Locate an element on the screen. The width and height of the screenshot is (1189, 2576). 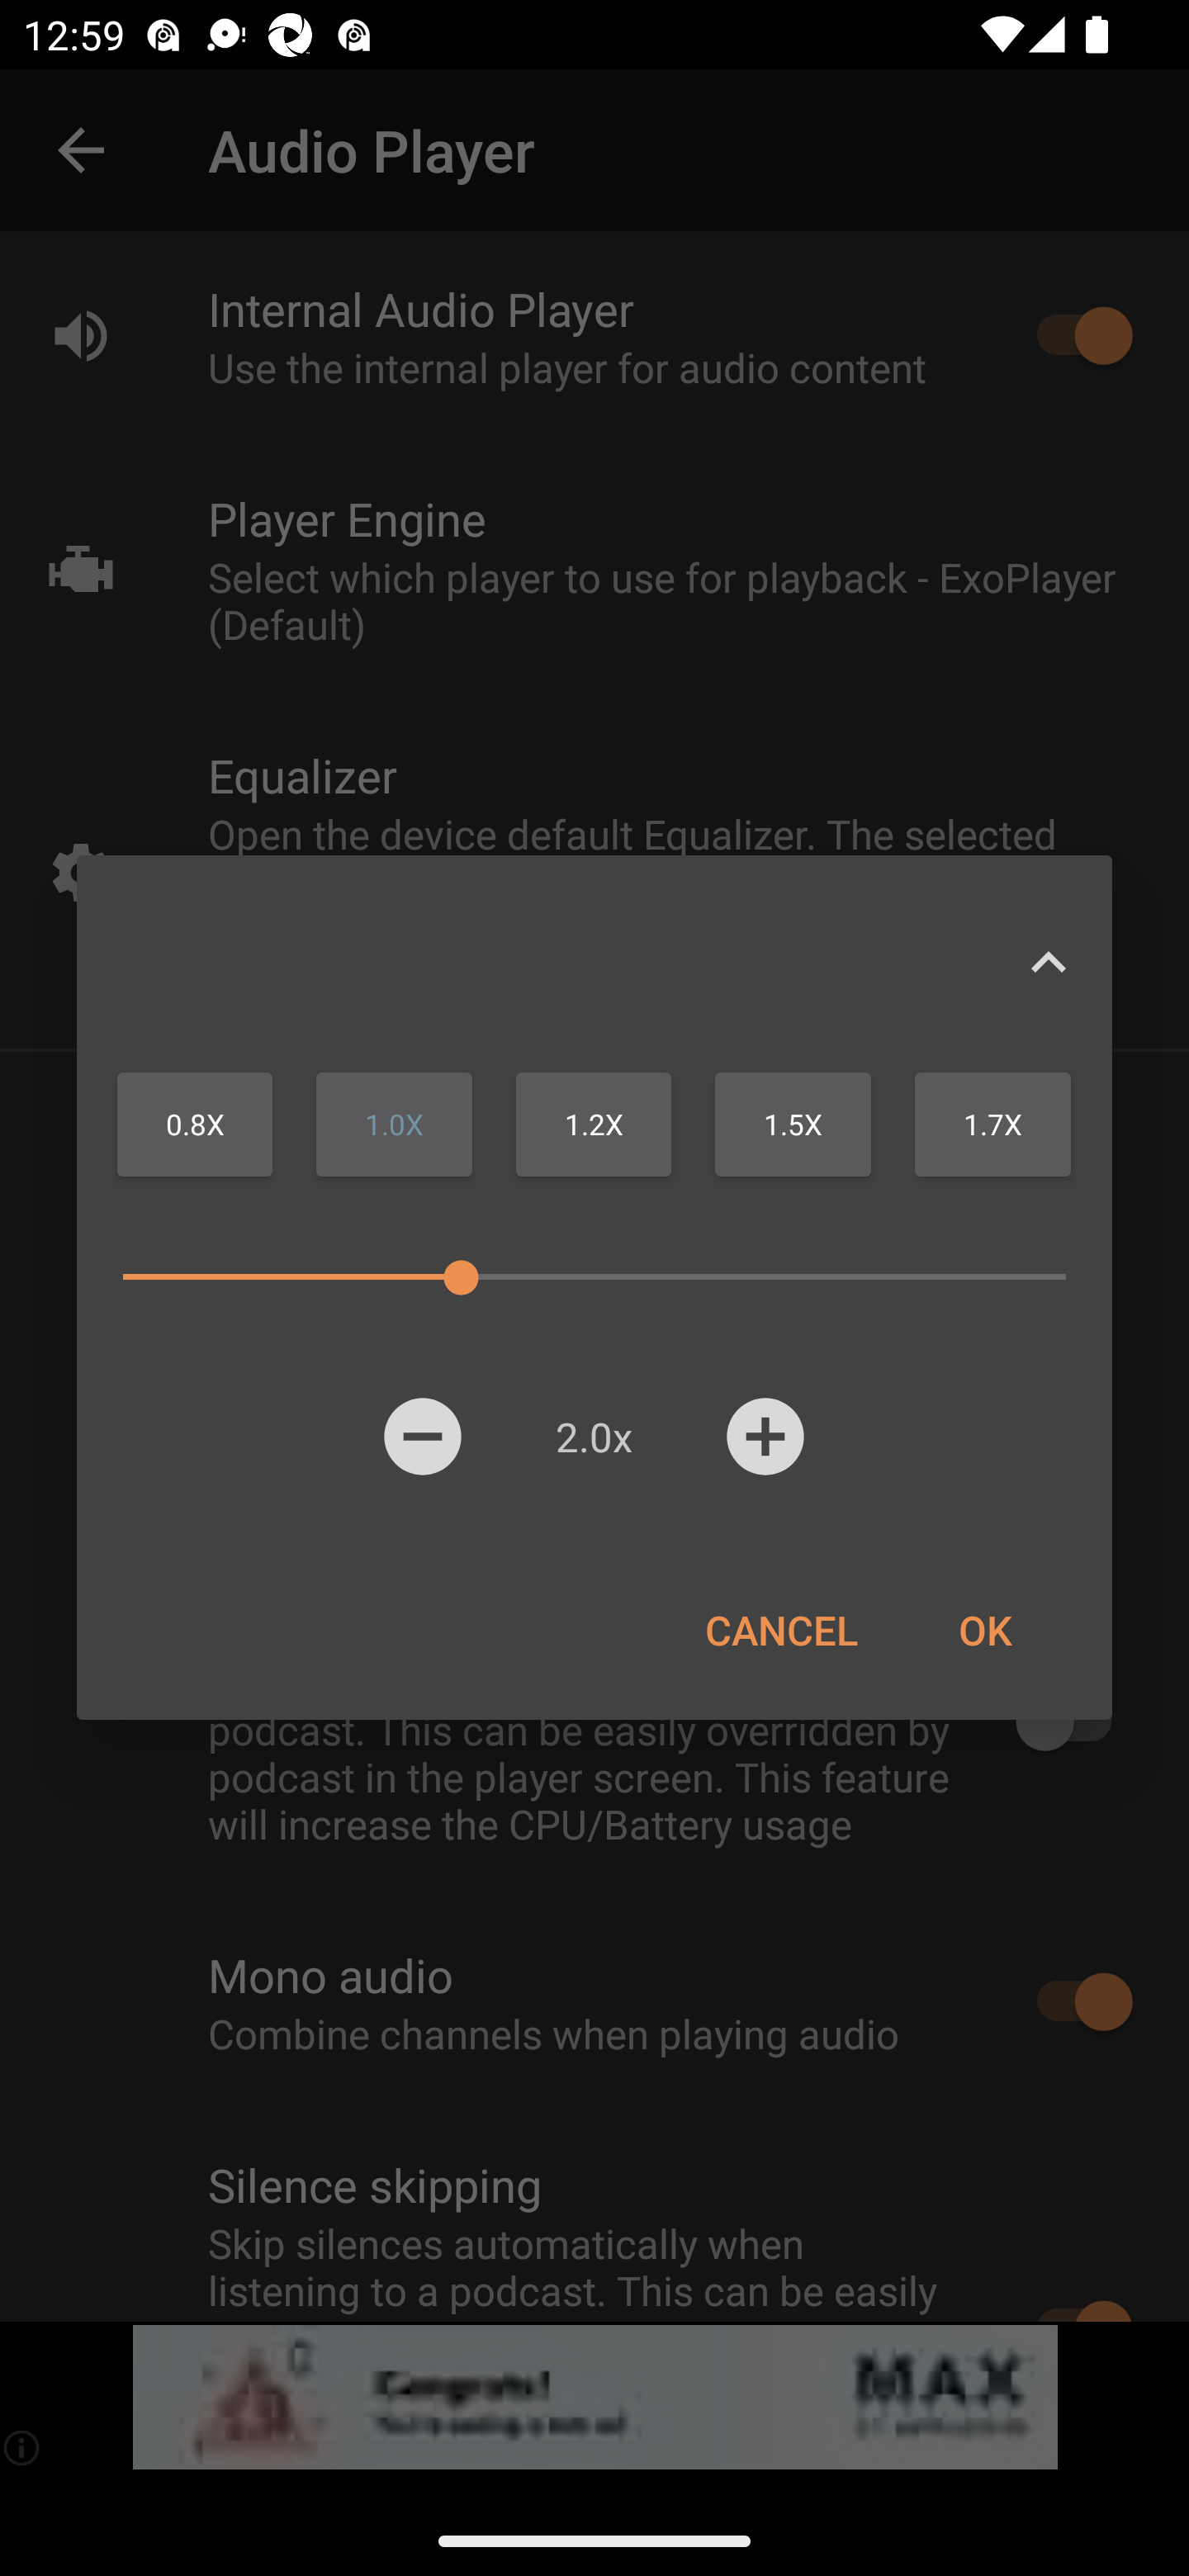
1.5X is located at coordinates (793, 1125).